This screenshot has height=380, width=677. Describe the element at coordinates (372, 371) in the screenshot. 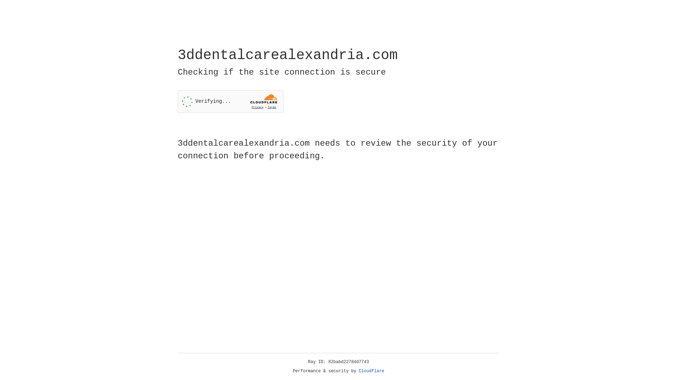

I see `Cloudflare` at that location.